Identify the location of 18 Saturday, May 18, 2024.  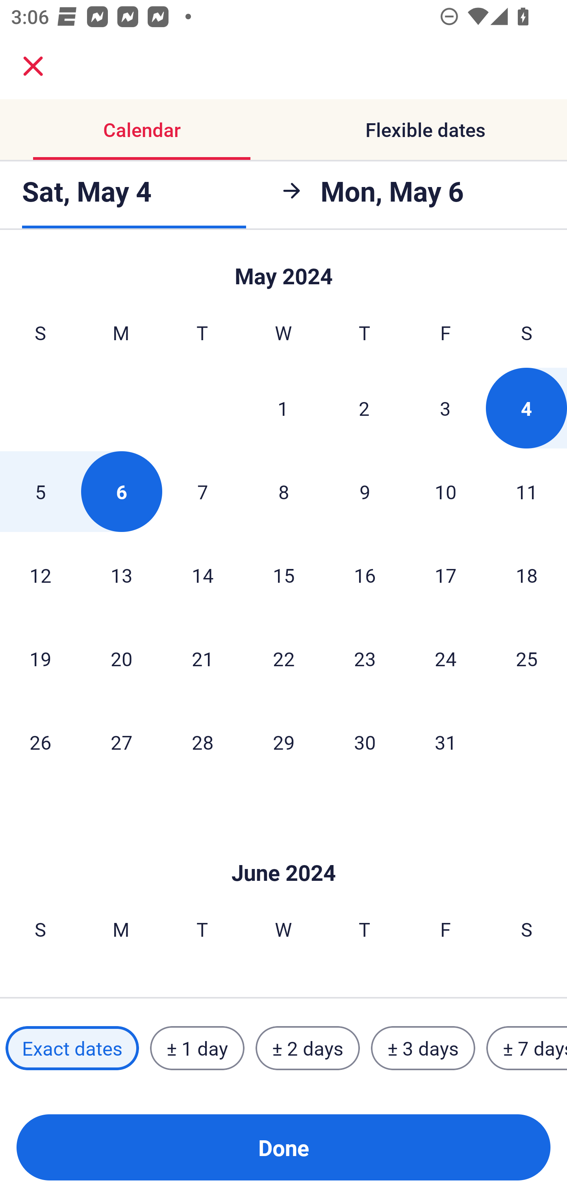
(527, 575).